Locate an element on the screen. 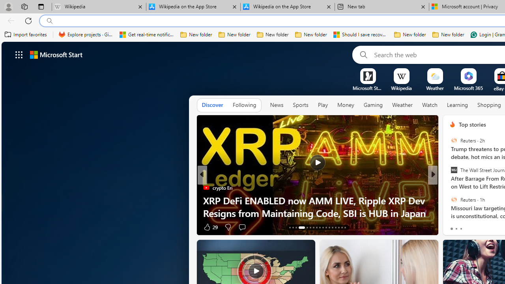  Reuters is located at coordinates (454, 199).